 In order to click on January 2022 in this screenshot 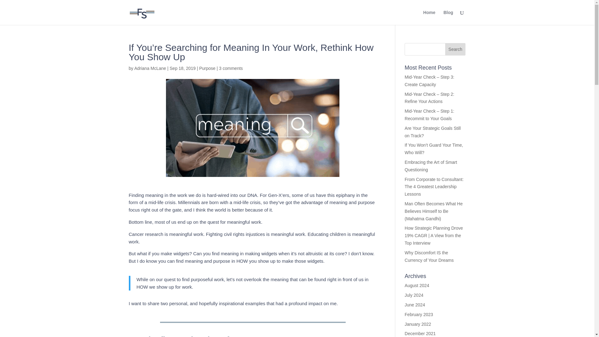, I will do `click(418, 324)`.